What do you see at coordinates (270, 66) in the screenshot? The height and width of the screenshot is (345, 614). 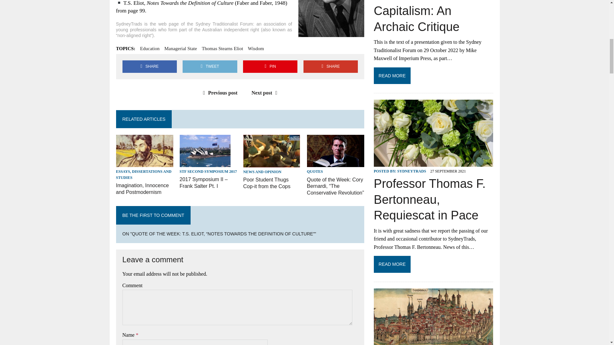 I see `PIN` at bounding box center [270, 66].